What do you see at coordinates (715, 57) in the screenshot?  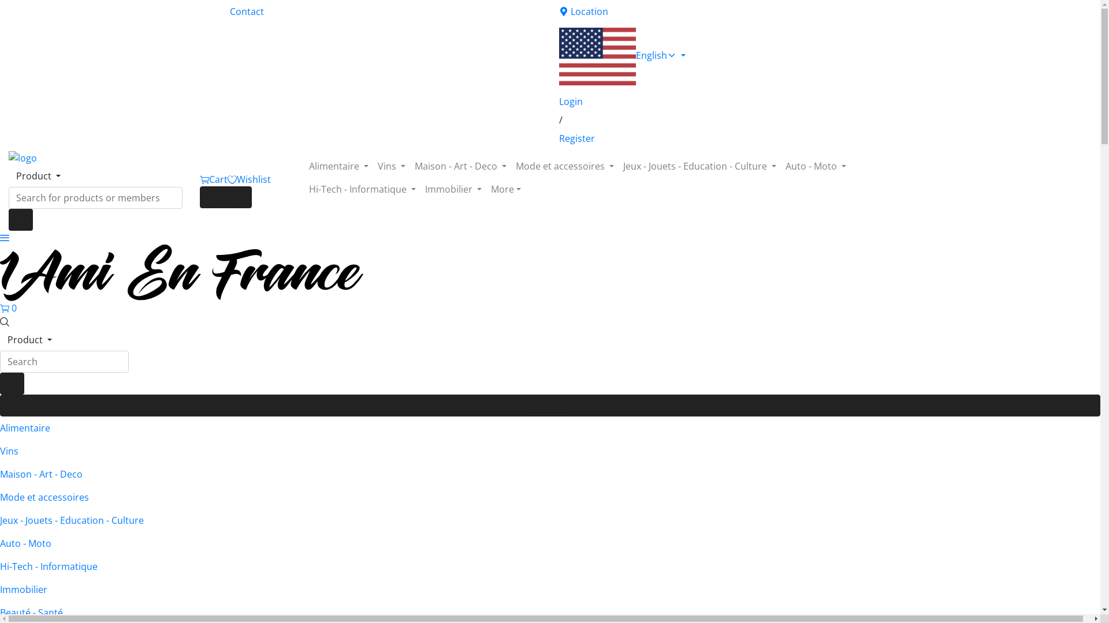 I see `English` at bounding box center [715, 57].